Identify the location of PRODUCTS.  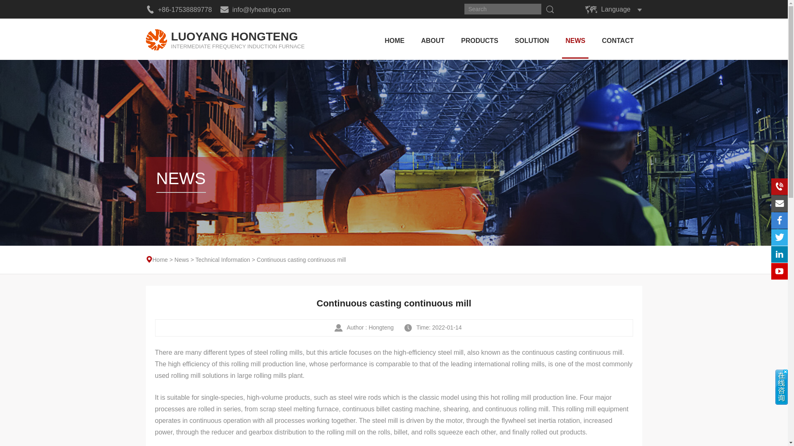
(615, 9).